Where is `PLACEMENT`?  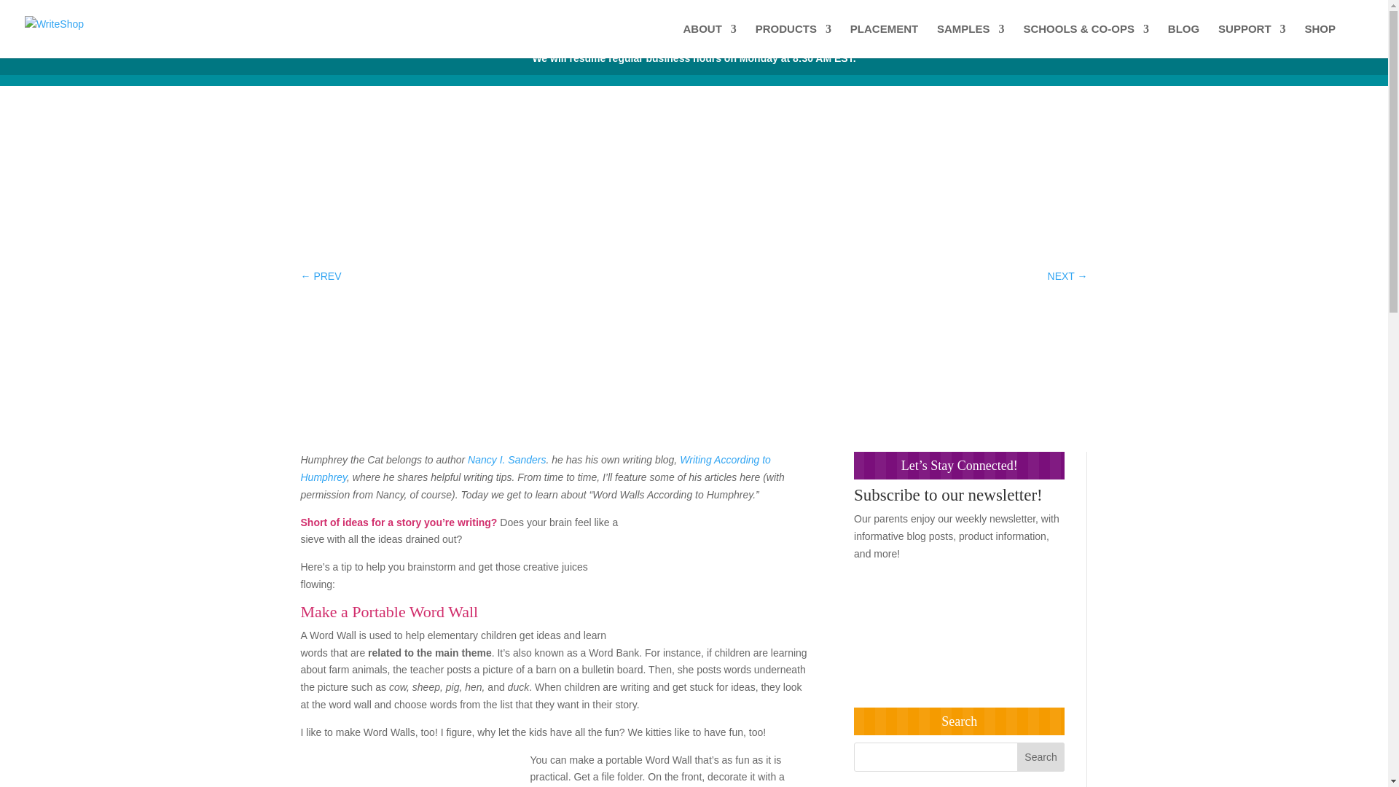 PLACEMENT is located at coordinates (884, 41).